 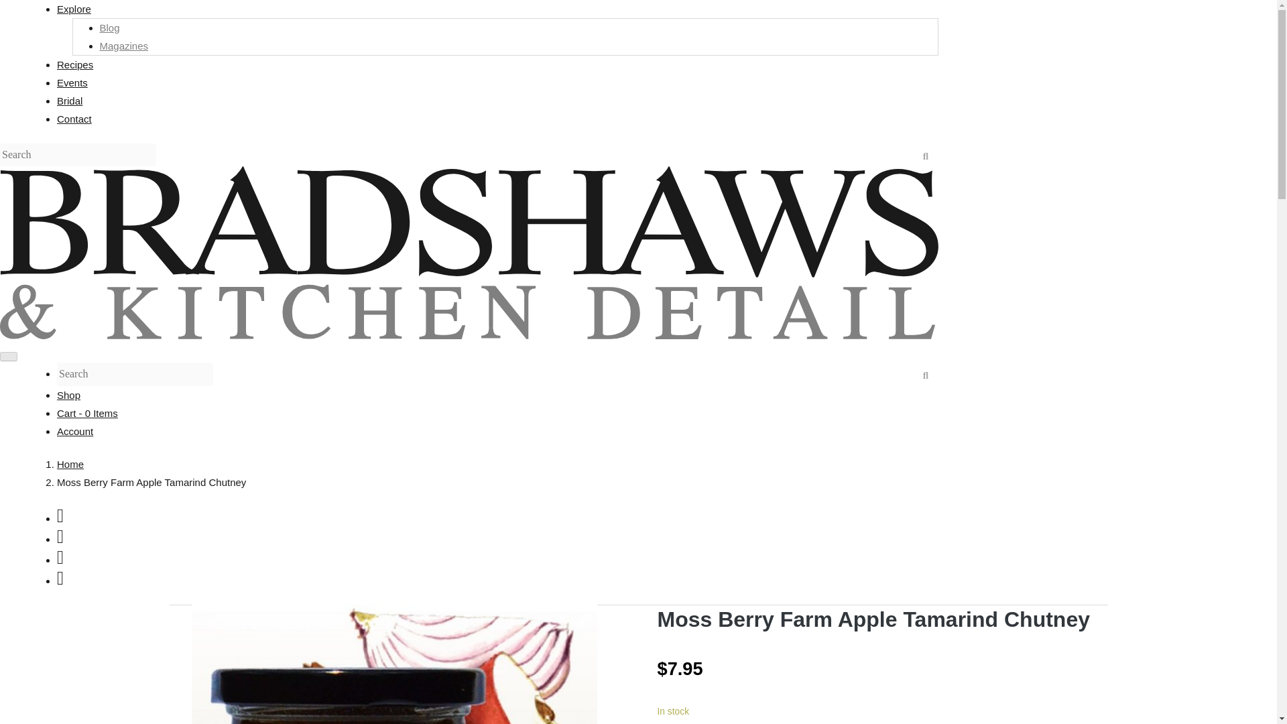 I want to click on Recipes, so click(x=74, y=64).